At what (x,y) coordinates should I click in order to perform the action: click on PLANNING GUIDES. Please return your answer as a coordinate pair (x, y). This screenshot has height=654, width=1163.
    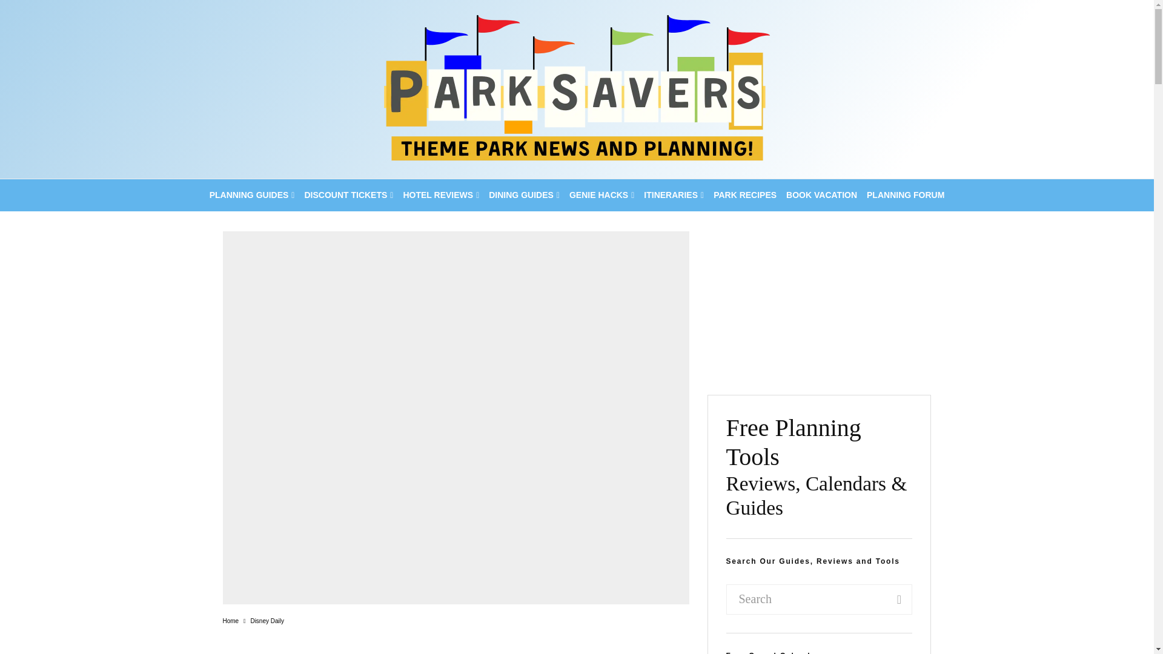
    Looking at the image, I should click on (252, 195).